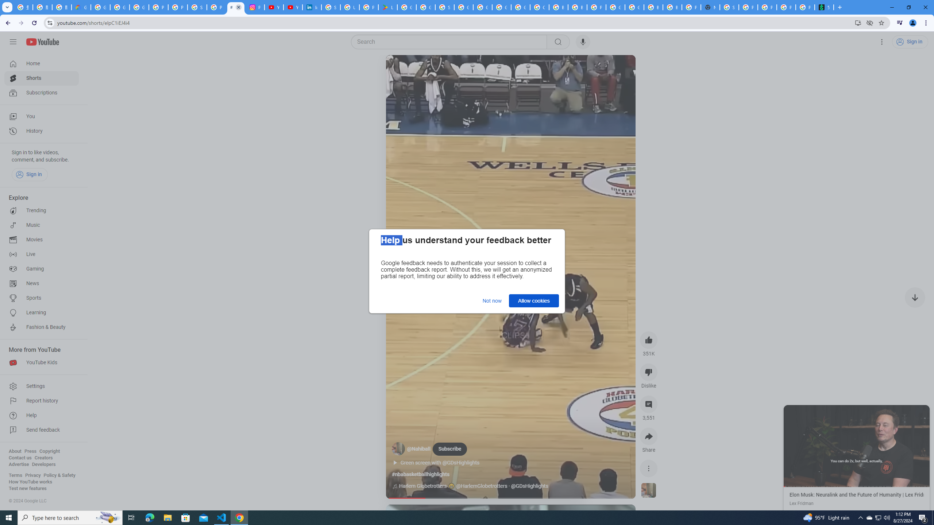 The height and width of the screenshot is (525, 934). What do you see at coordinates (42, 78) in the screenshot?
I see `Shorts` at bounding box center [42, 78].